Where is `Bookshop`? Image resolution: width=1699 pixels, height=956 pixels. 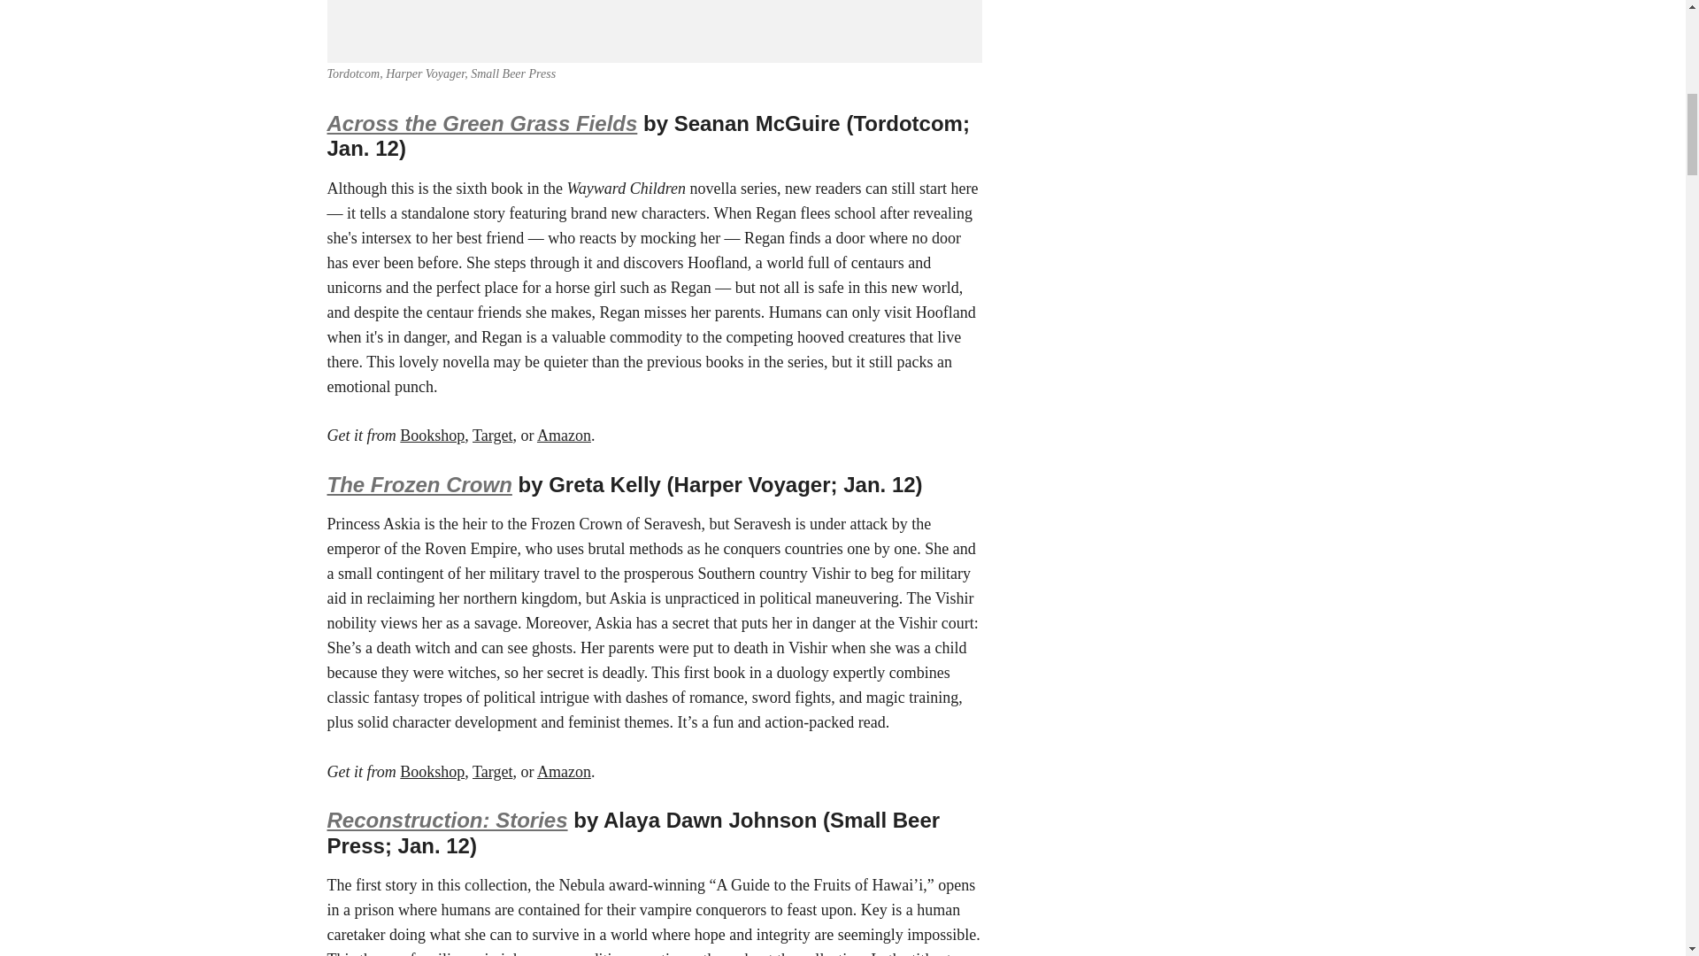 Bookshop is located at coordinates (432, 436).